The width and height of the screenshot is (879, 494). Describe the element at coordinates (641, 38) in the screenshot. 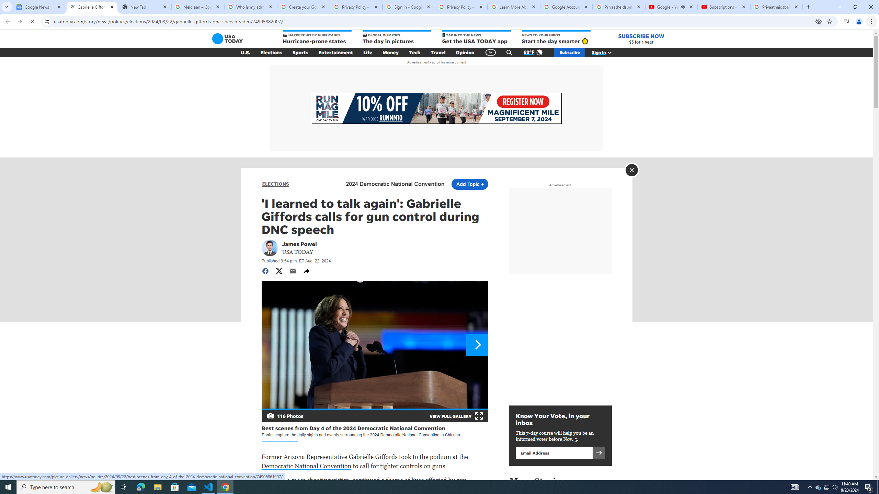

I see `SUBSCRIBE NOW $5 for 1 year` at that location.